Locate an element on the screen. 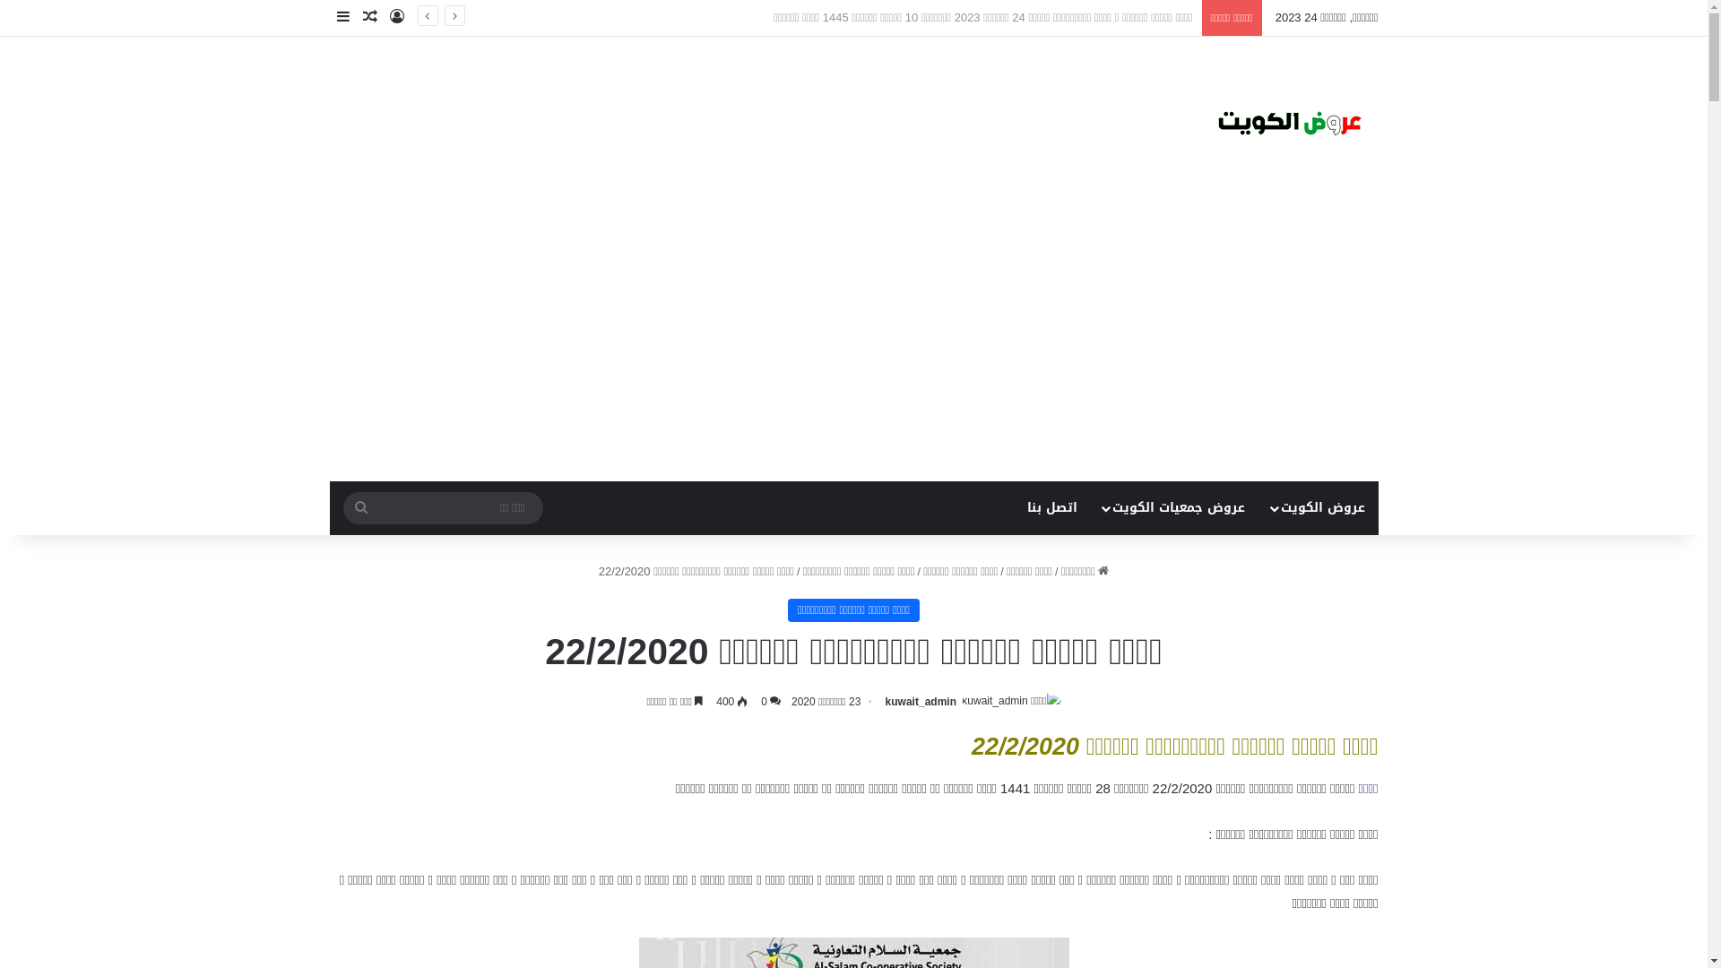 Image resolution: width=1721 pixels, height=968 pixels. Advertisement is located at coordinates (853, 347).